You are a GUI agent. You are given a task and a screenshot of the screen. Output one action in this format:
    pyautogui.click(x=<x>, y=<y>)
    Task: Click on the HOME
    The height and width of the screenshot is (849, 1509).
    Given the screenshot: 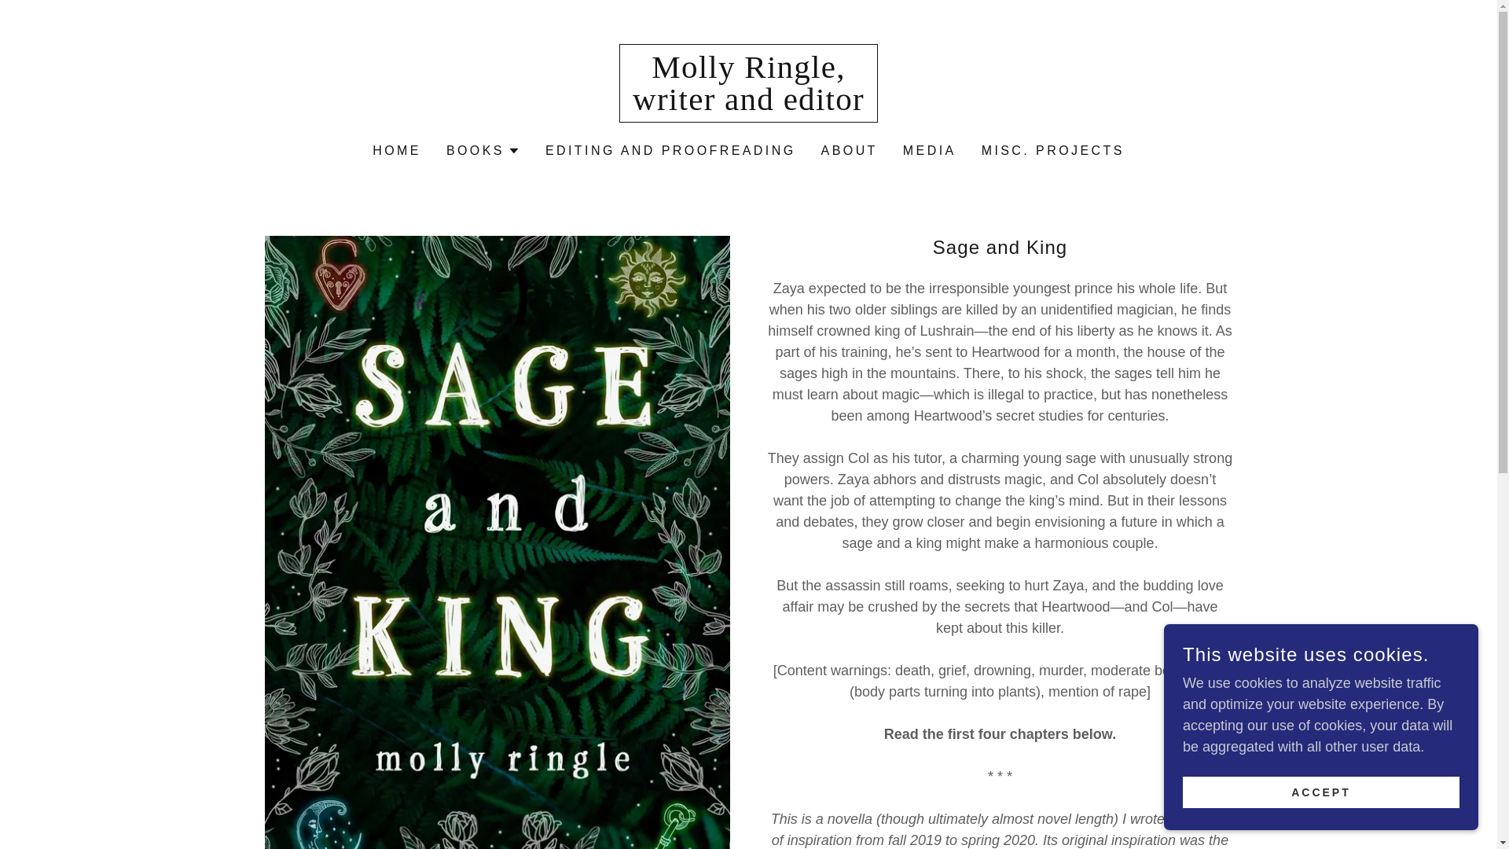 What is the action you would take?
    pyautogui.click(x=748, y=105)
    